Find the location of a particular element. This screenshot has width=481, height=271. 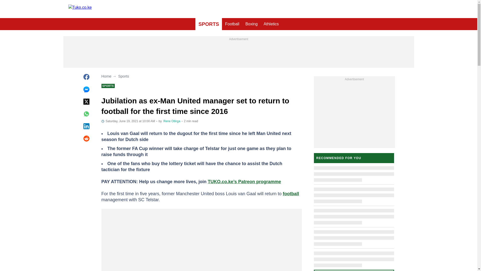

Author page is located at coordinates (172, 121).